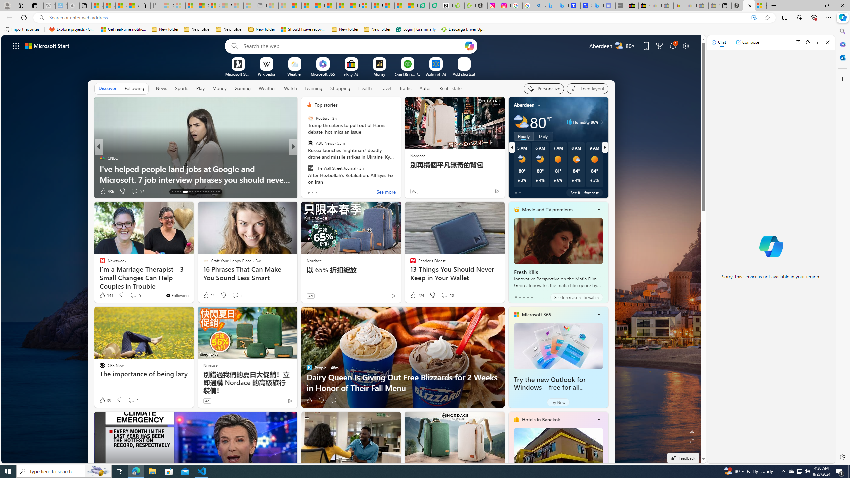  Describe the element at coordinates (310, 118) in the screenshot. I see `Reuters` at that location.